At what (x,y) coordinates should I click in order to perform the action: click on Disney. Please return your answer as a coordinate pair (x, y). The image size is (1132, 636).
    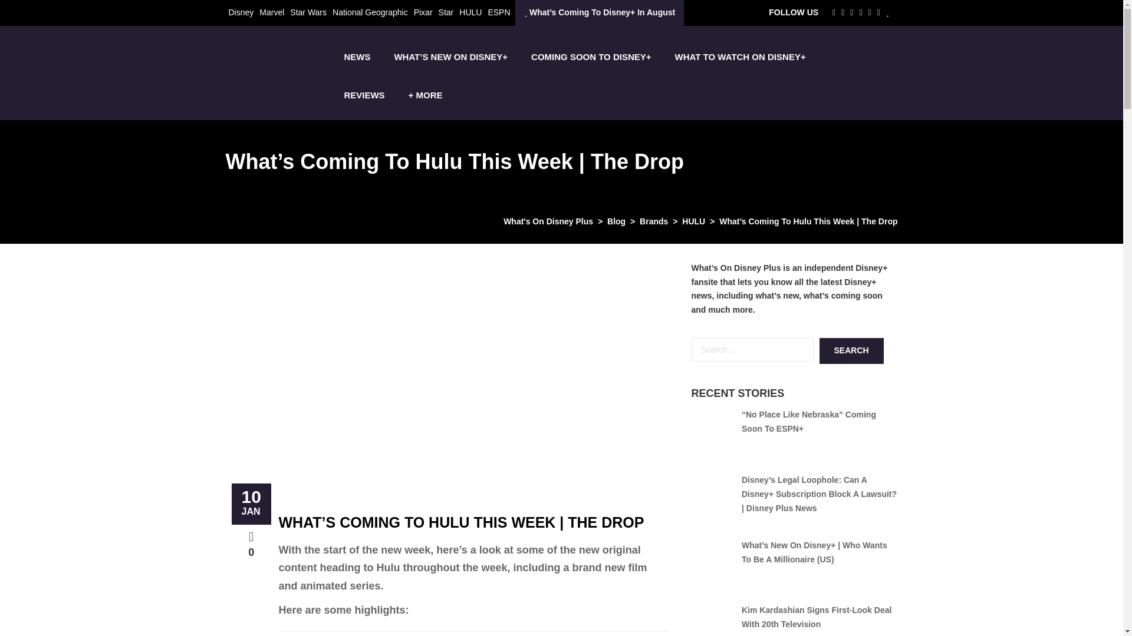
    Looking at the image, I should click on (241, 12).